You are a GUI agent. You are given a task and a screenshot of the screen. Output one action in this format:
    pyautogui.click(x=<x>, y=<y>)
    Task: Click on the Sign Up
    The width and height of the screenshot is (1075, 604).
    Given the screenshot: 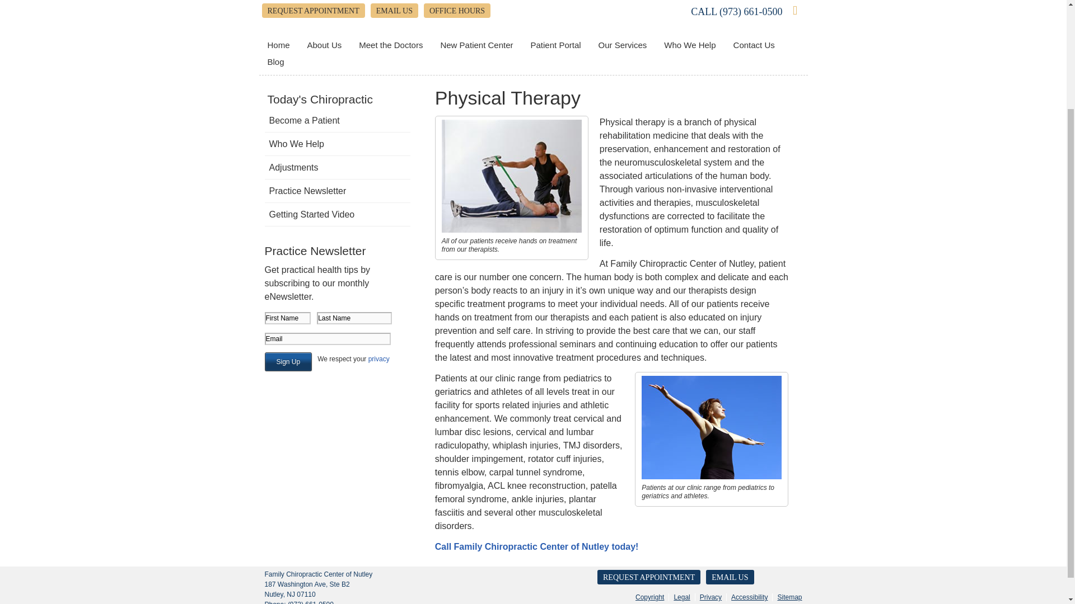 What is the action you would take?
    pyautogui.click(x=288, y=361)
    